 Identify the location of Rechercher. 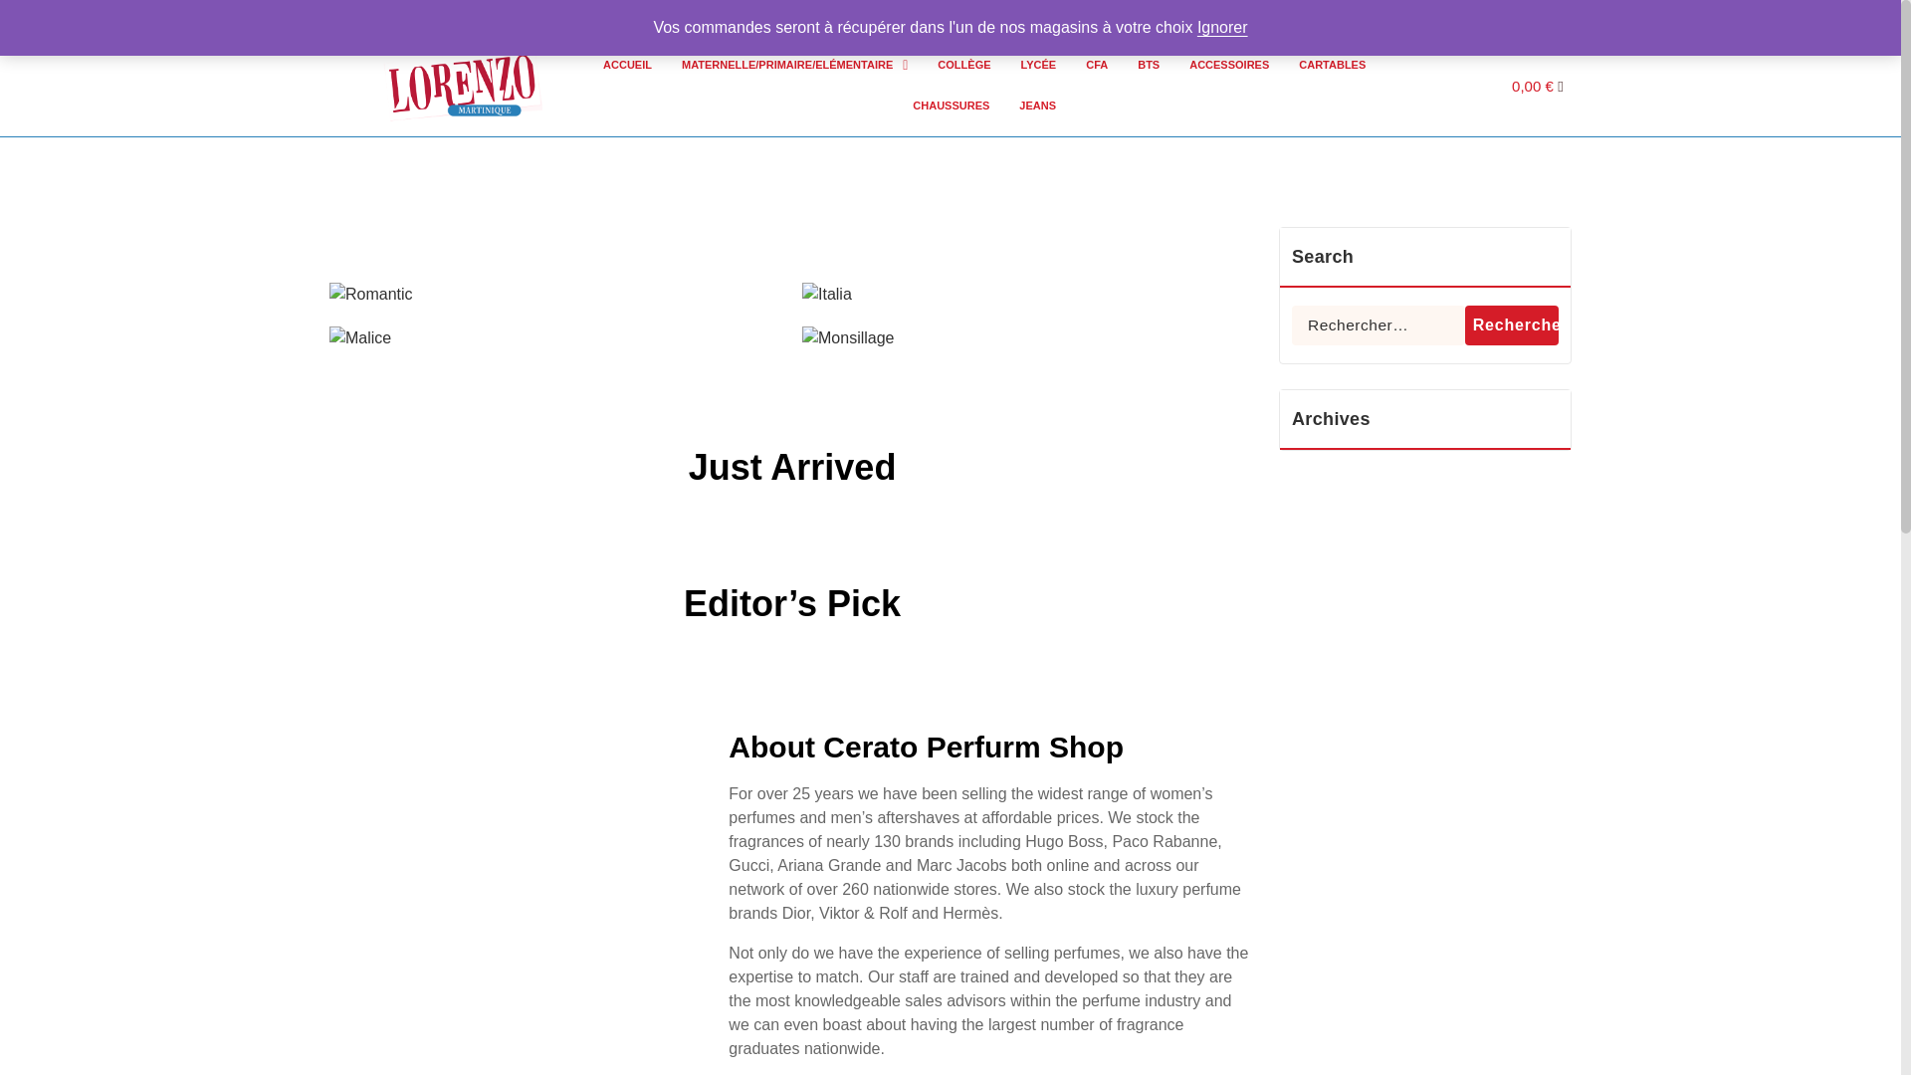
(1512, 324).